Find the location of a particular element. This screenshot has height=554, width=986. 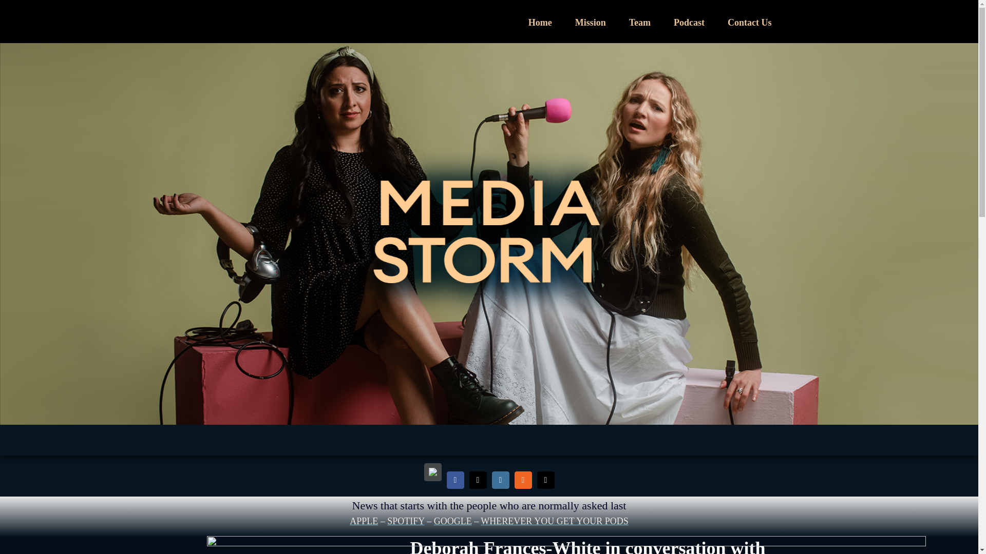

Facebook is located at coordinates (455, 480).